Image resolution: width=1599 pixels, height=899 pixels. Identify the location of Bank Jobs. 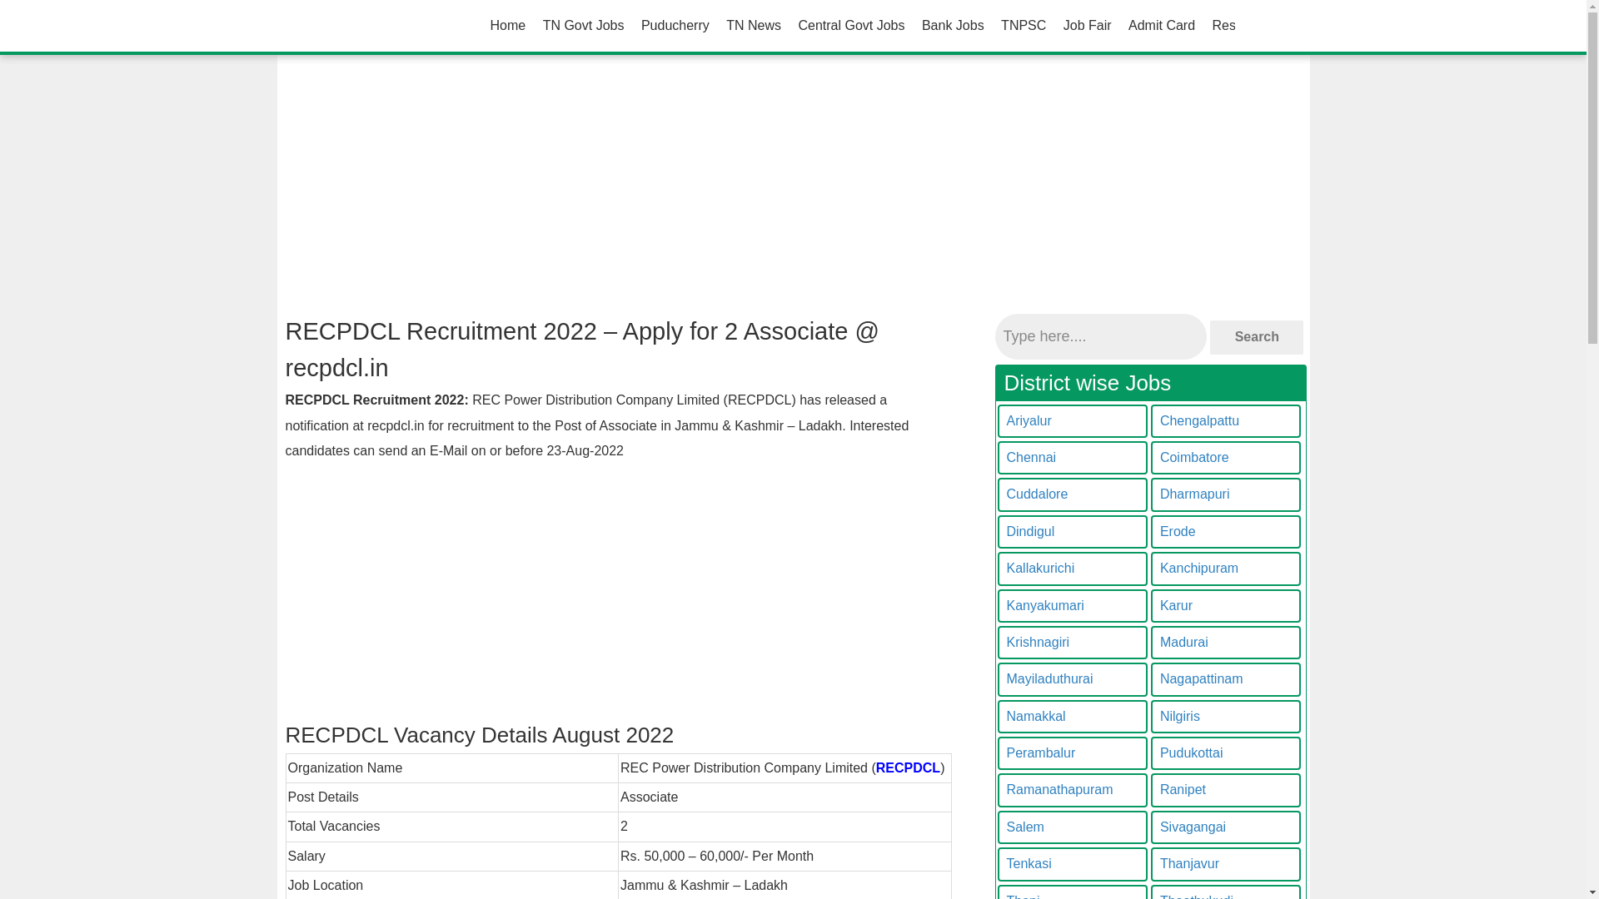
(953, 25).